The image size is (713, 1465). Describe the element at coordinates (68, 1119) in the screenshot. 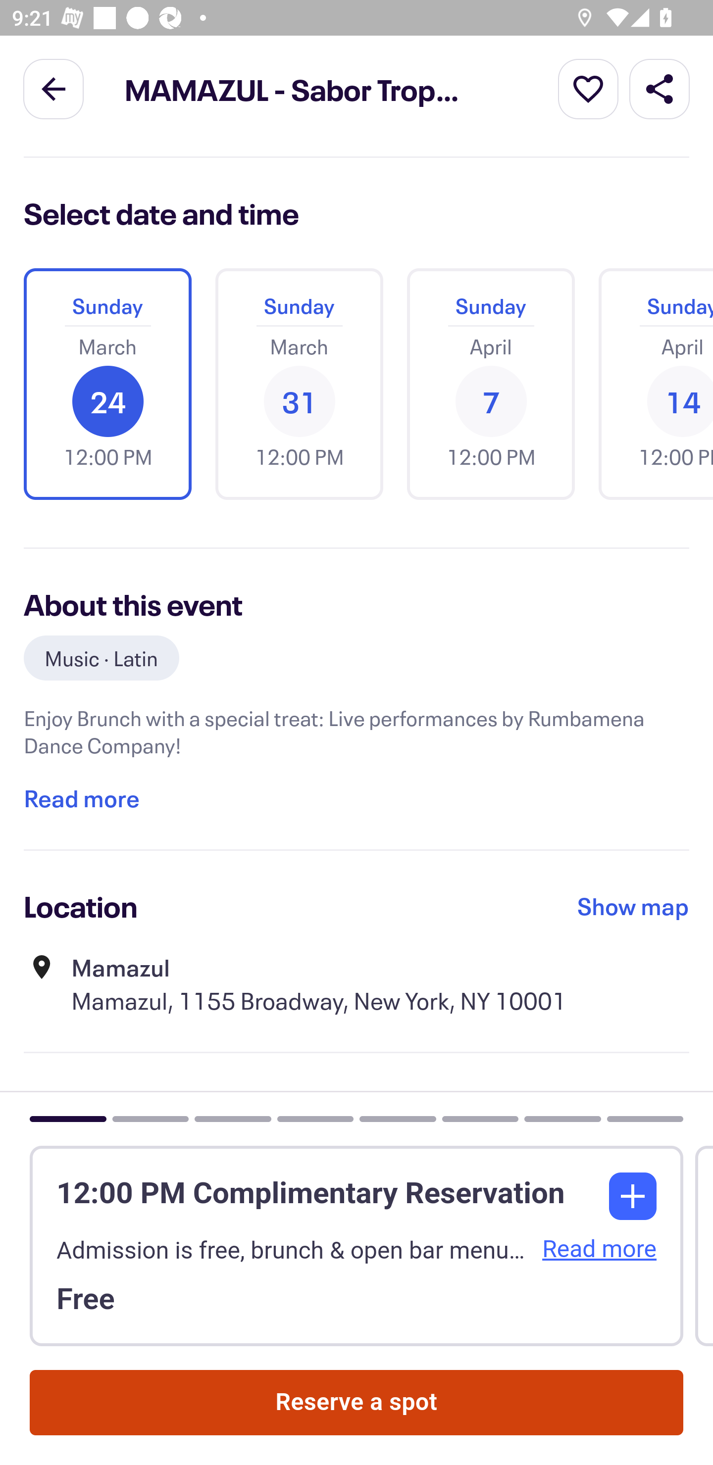

I see `Go to slide 1` at that location.